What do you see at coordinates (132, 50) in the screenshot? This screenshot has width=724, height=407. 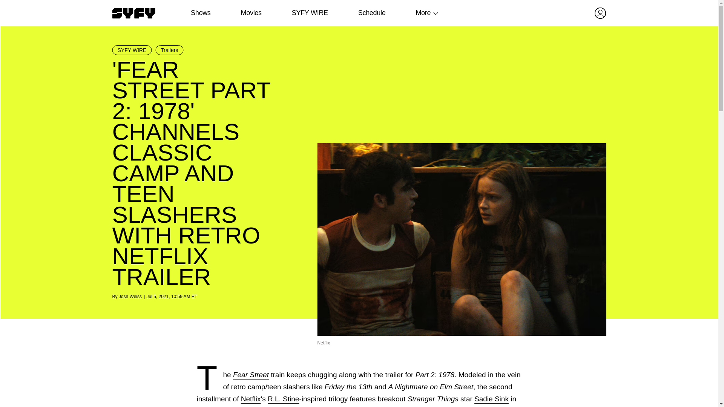 I see `SYFY WIRE` at bounding box center [132, 50].